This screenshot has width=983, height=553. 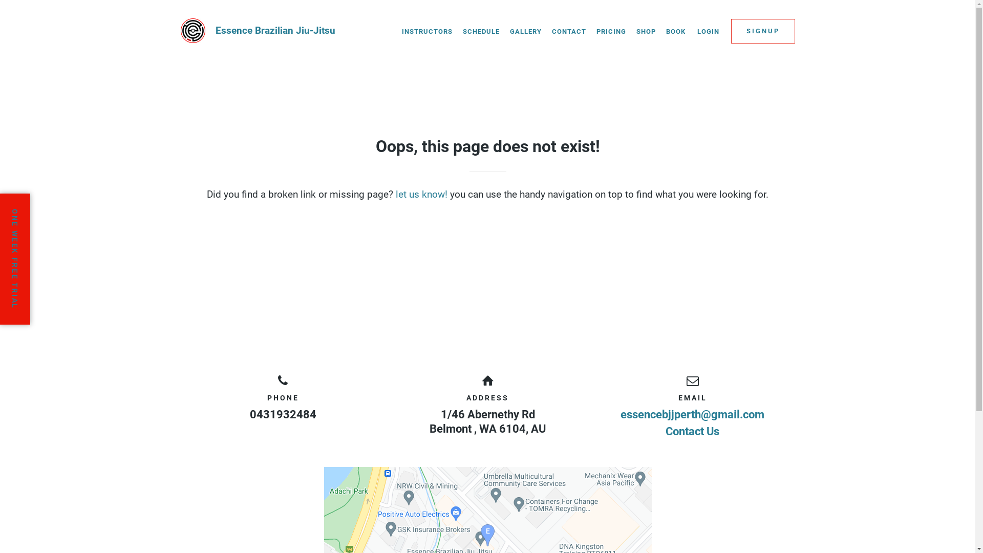 I want to click on Essence Brazilian Jiu-Jitsu, so click(x=258, y=31).